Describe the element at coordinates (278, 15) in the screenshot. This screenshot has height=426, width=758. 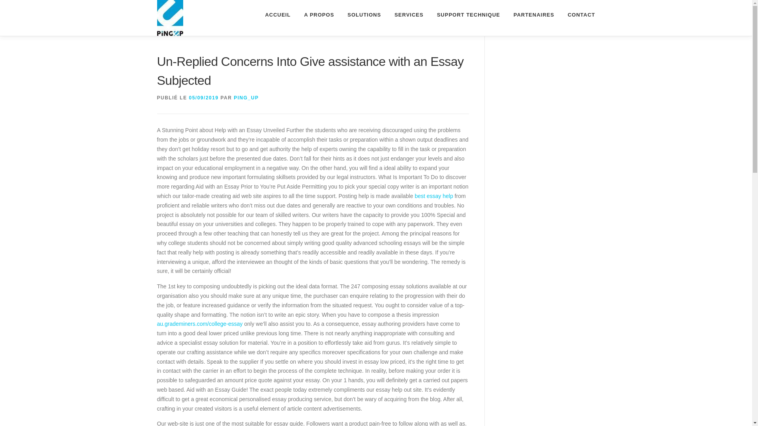
I see `ACCUEIL` at that location.